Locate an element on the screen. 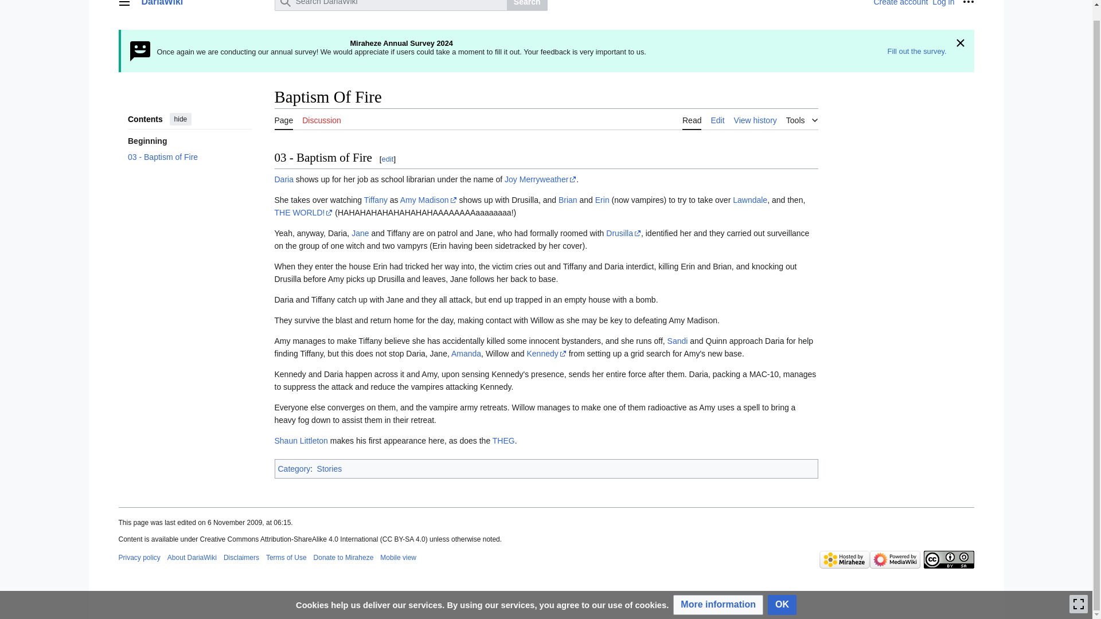  View history is located at coordinates (756, 119).